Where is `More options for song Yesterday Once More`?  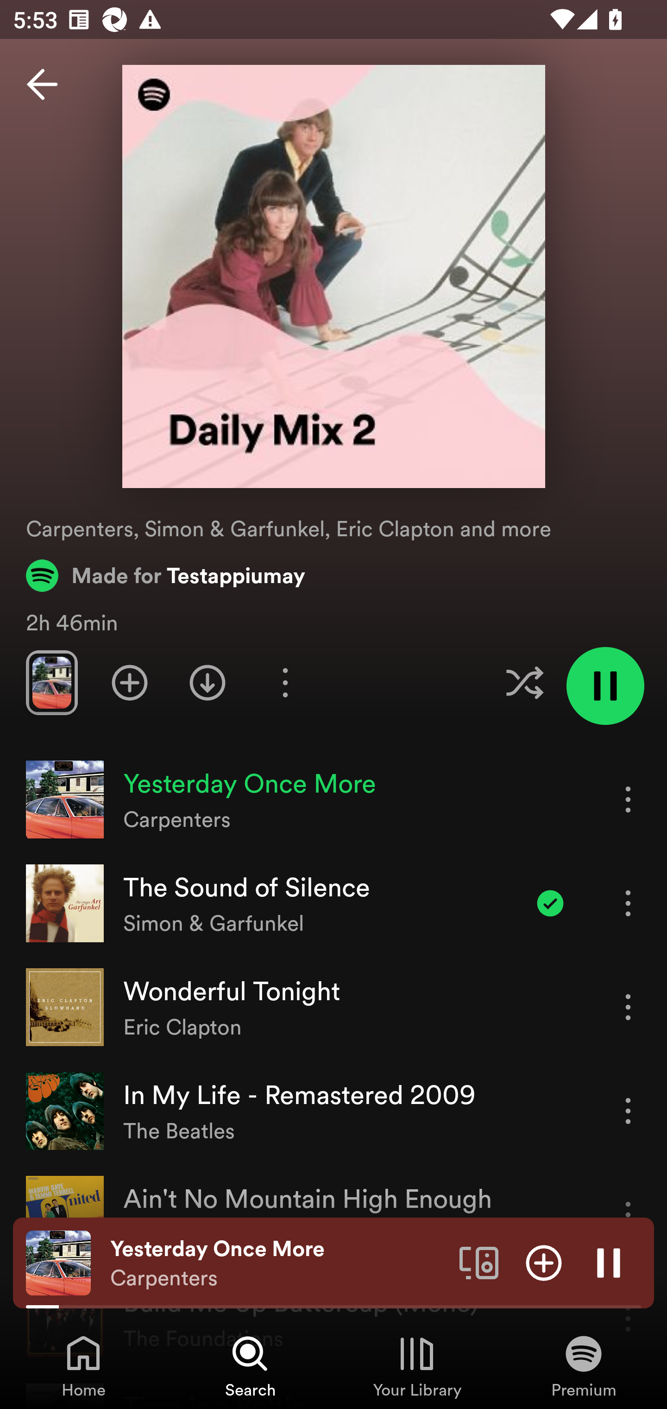 More options for song Yesterday Once More is located at coordinates (628, 799).